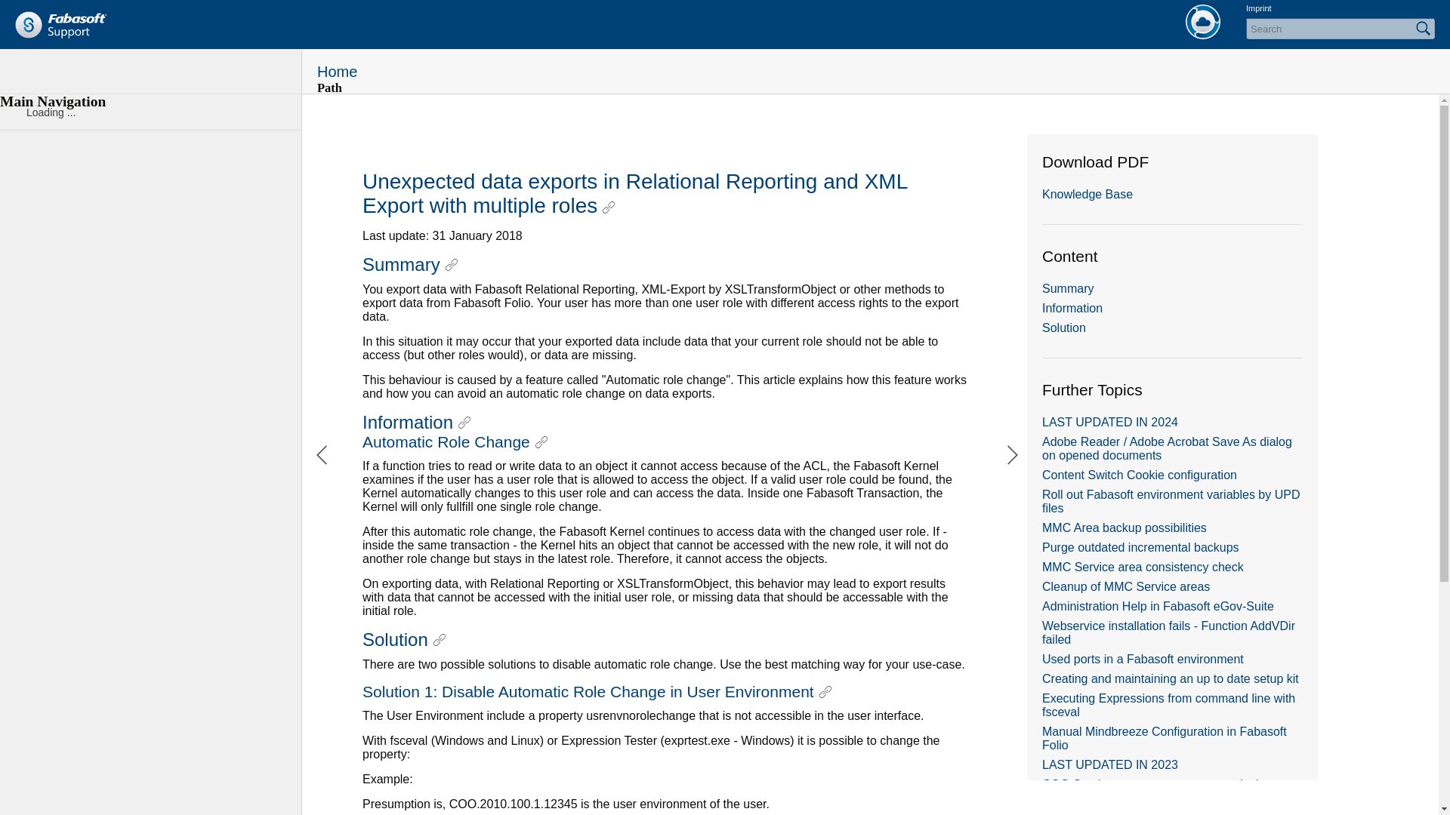 This screenshot has width=1450, height=815. What do you see at coordinates (609, 207) in the screenshot?
I see `Permanent link for this heading` at bounding box center [609, 207].